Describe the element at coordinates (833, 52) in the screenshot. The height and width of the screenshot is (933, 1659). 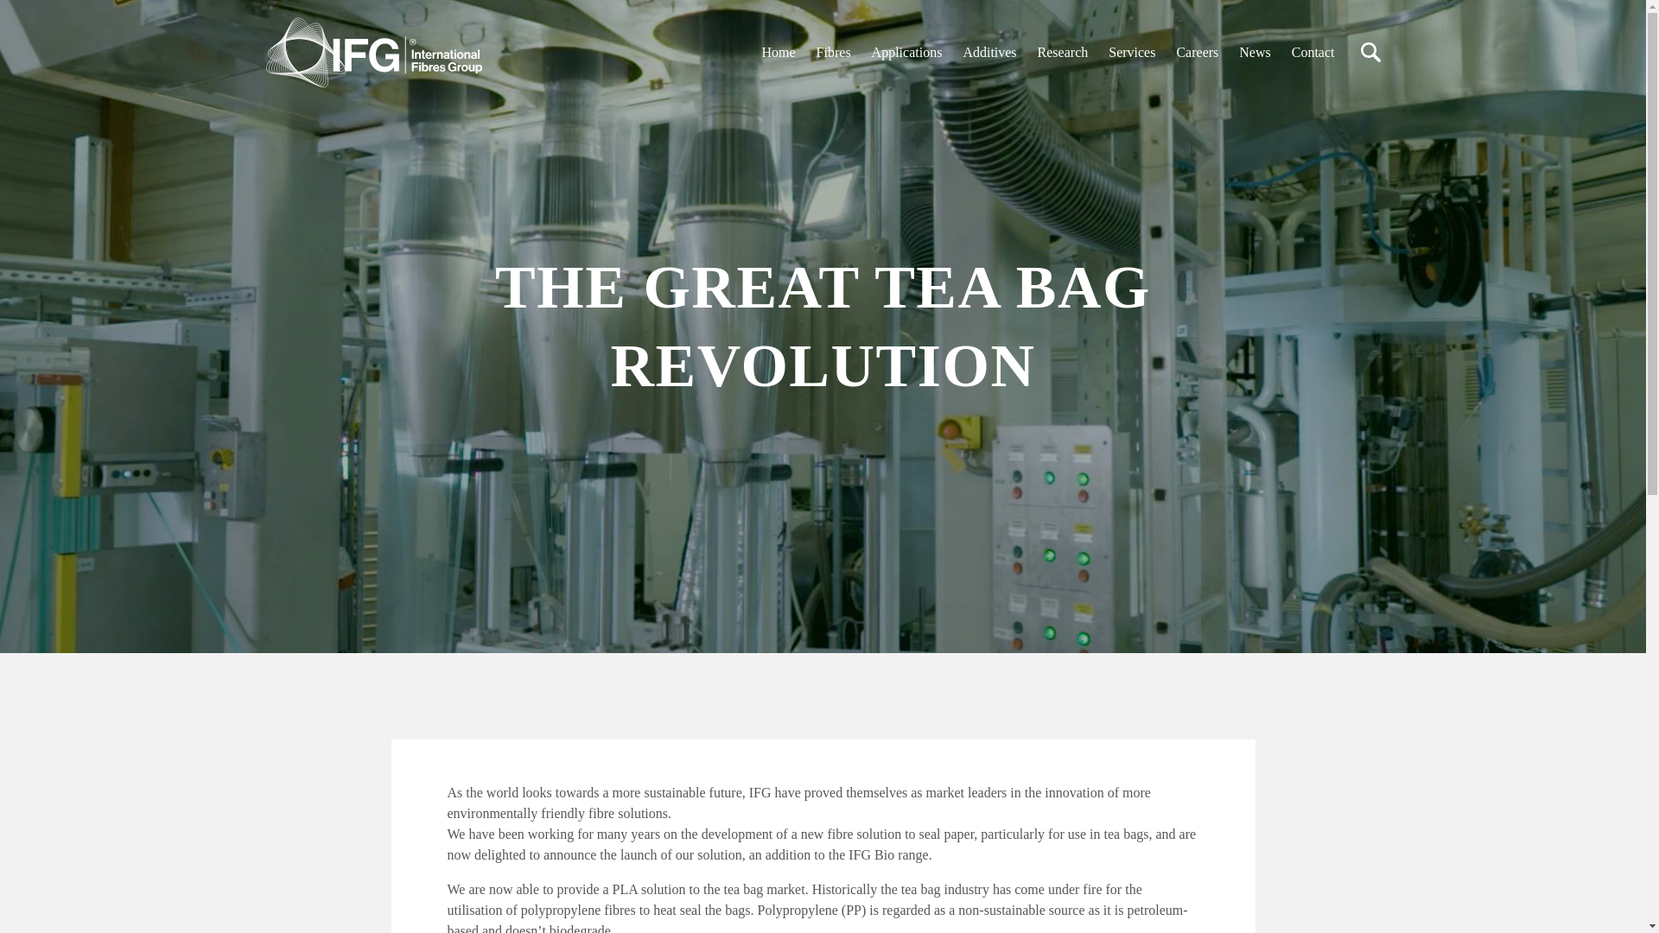
I see `Fibres` at that location.